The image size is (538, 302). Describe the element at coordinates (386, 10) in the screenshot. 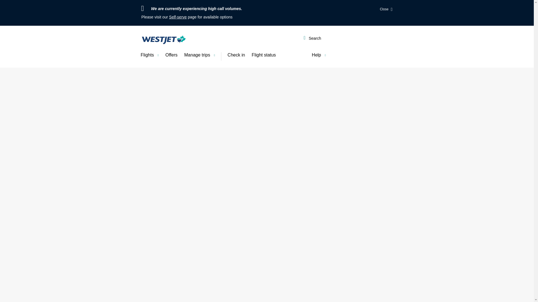

I see `Close` at that location.